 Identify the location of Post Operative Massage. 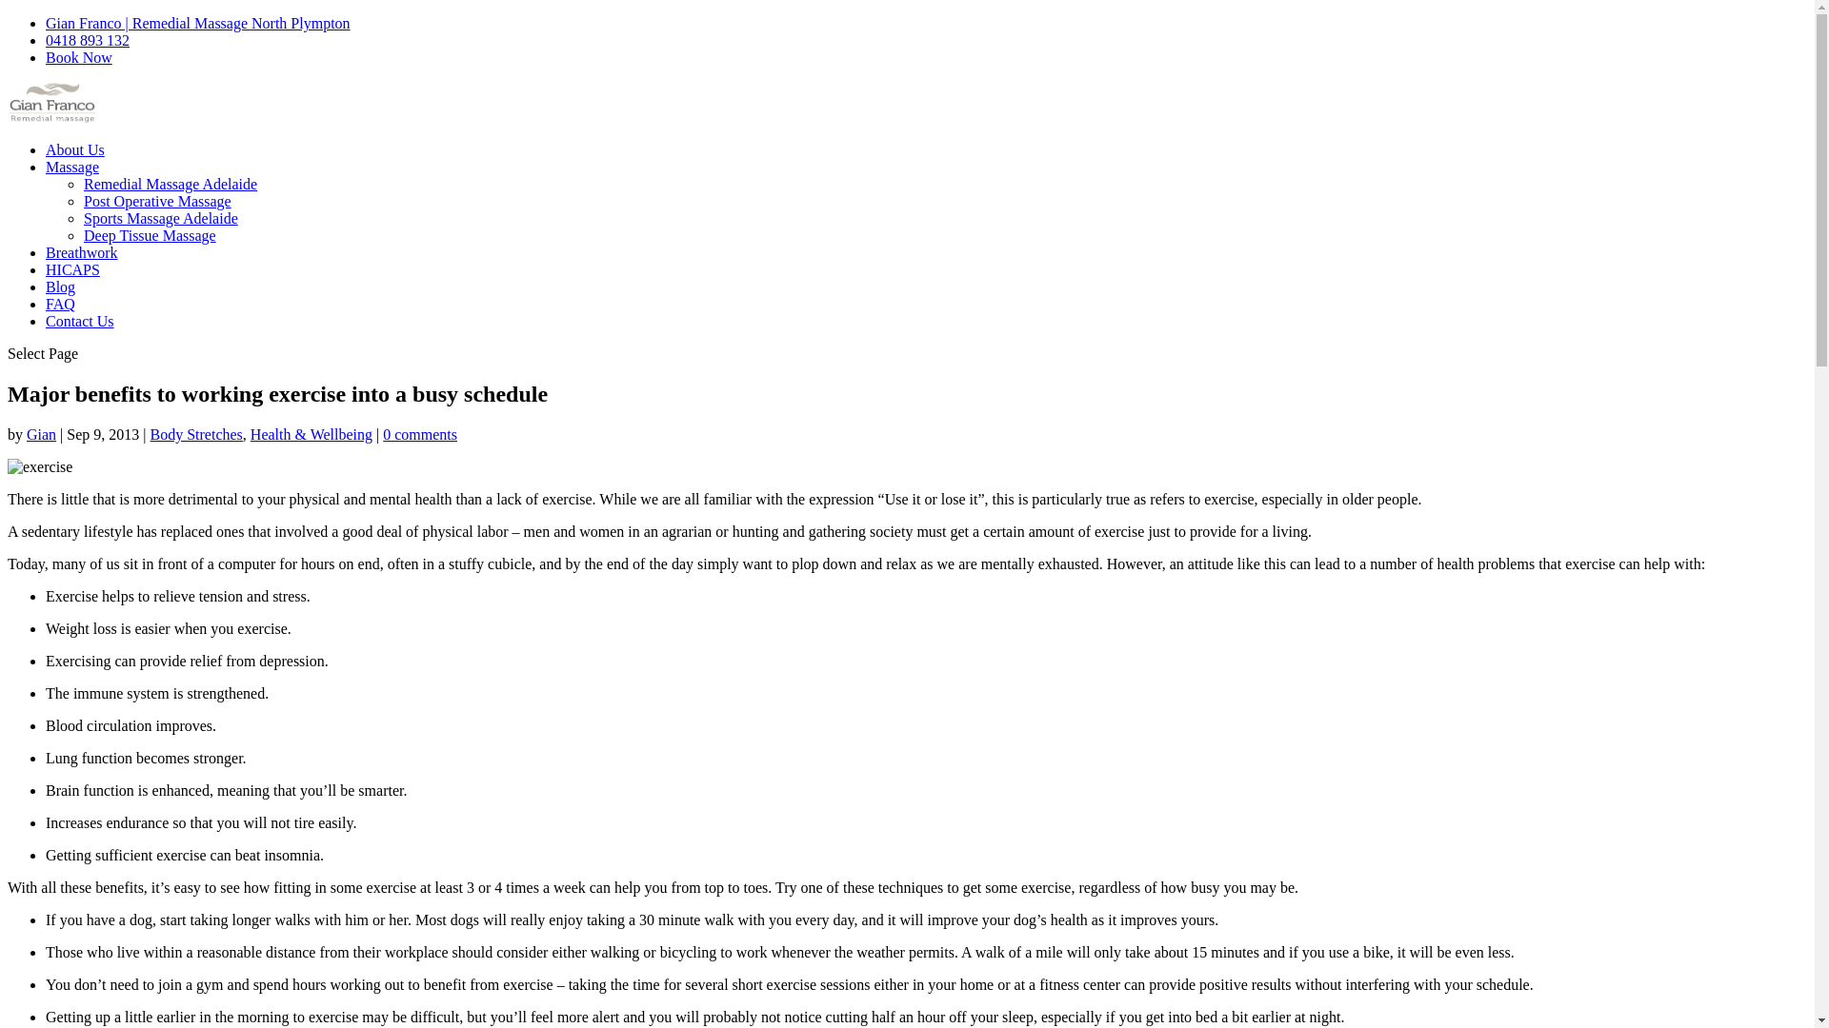
(158, 202).